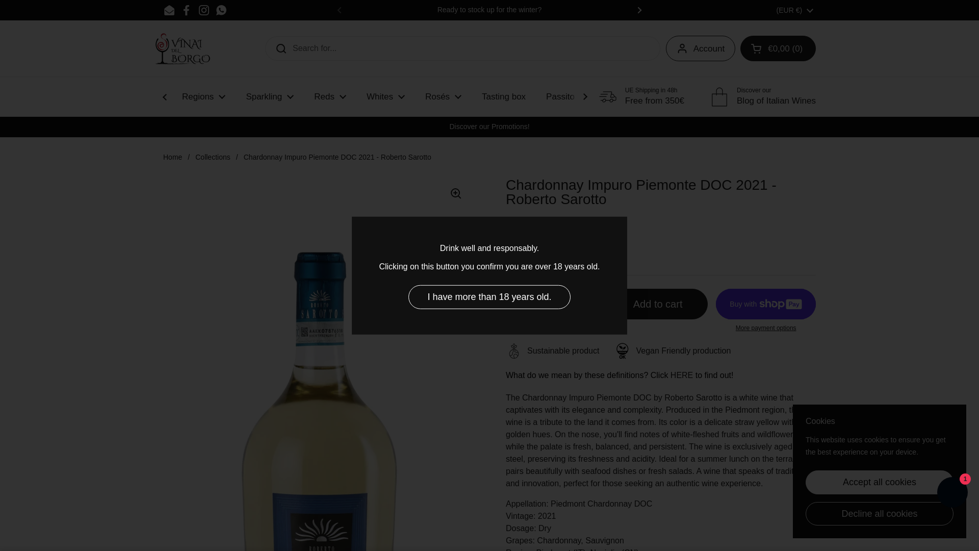  Describe the element at coordinates (221, 10) in the screenshot. I see `WhatsApp` at that location.